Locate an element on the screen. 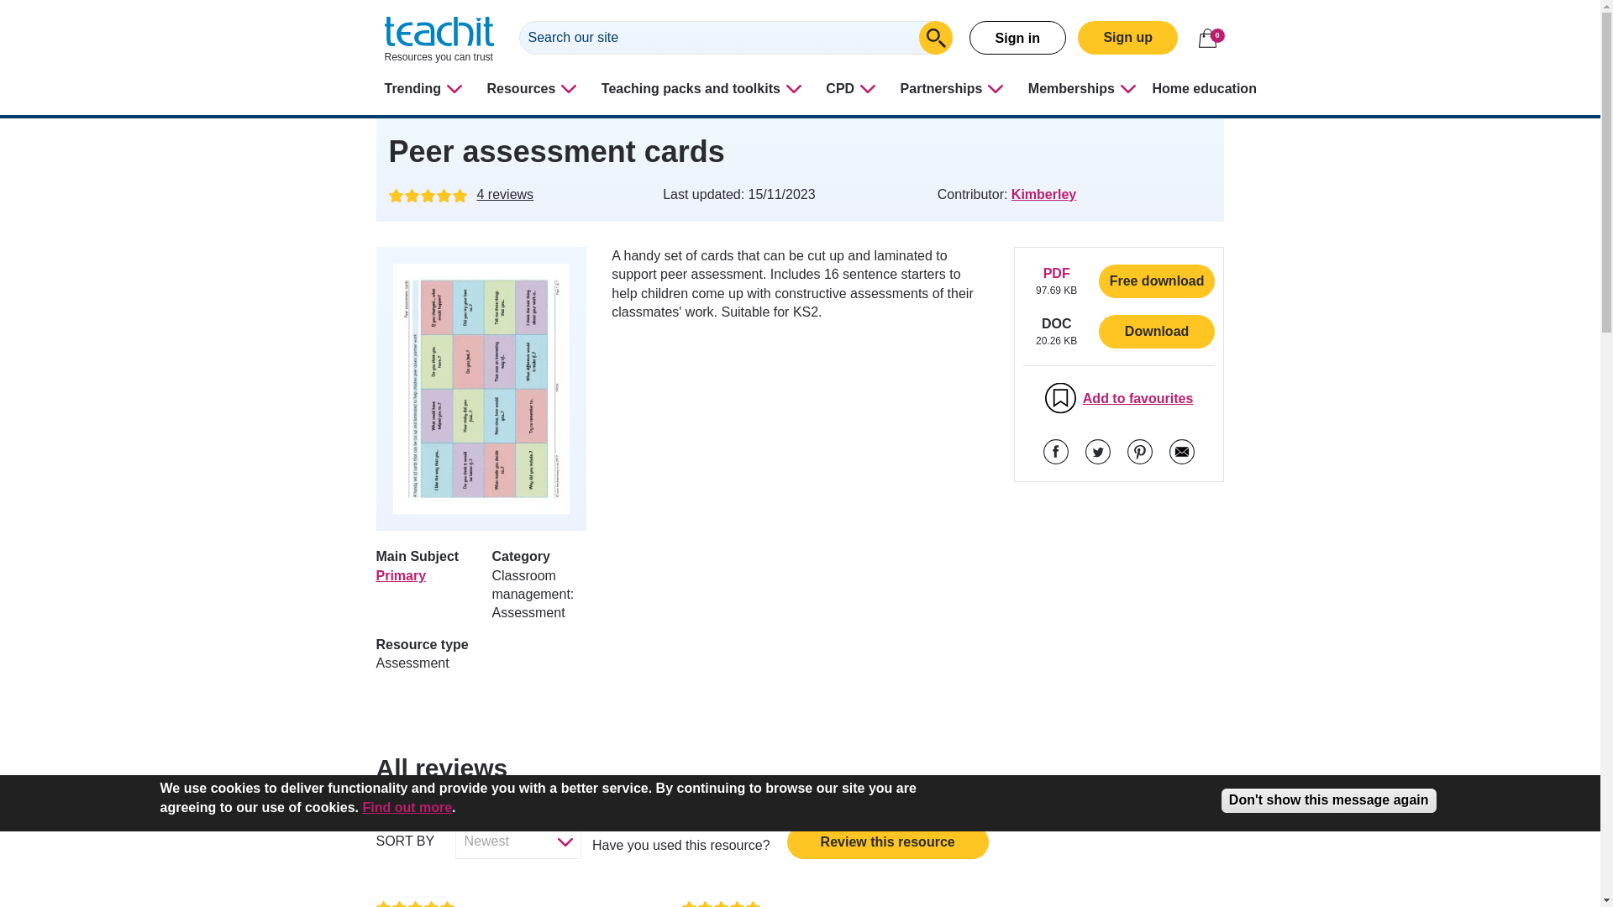 The height and width of the screenshot is (907, 1613). Sign in is located at coordinates (1017, 37).